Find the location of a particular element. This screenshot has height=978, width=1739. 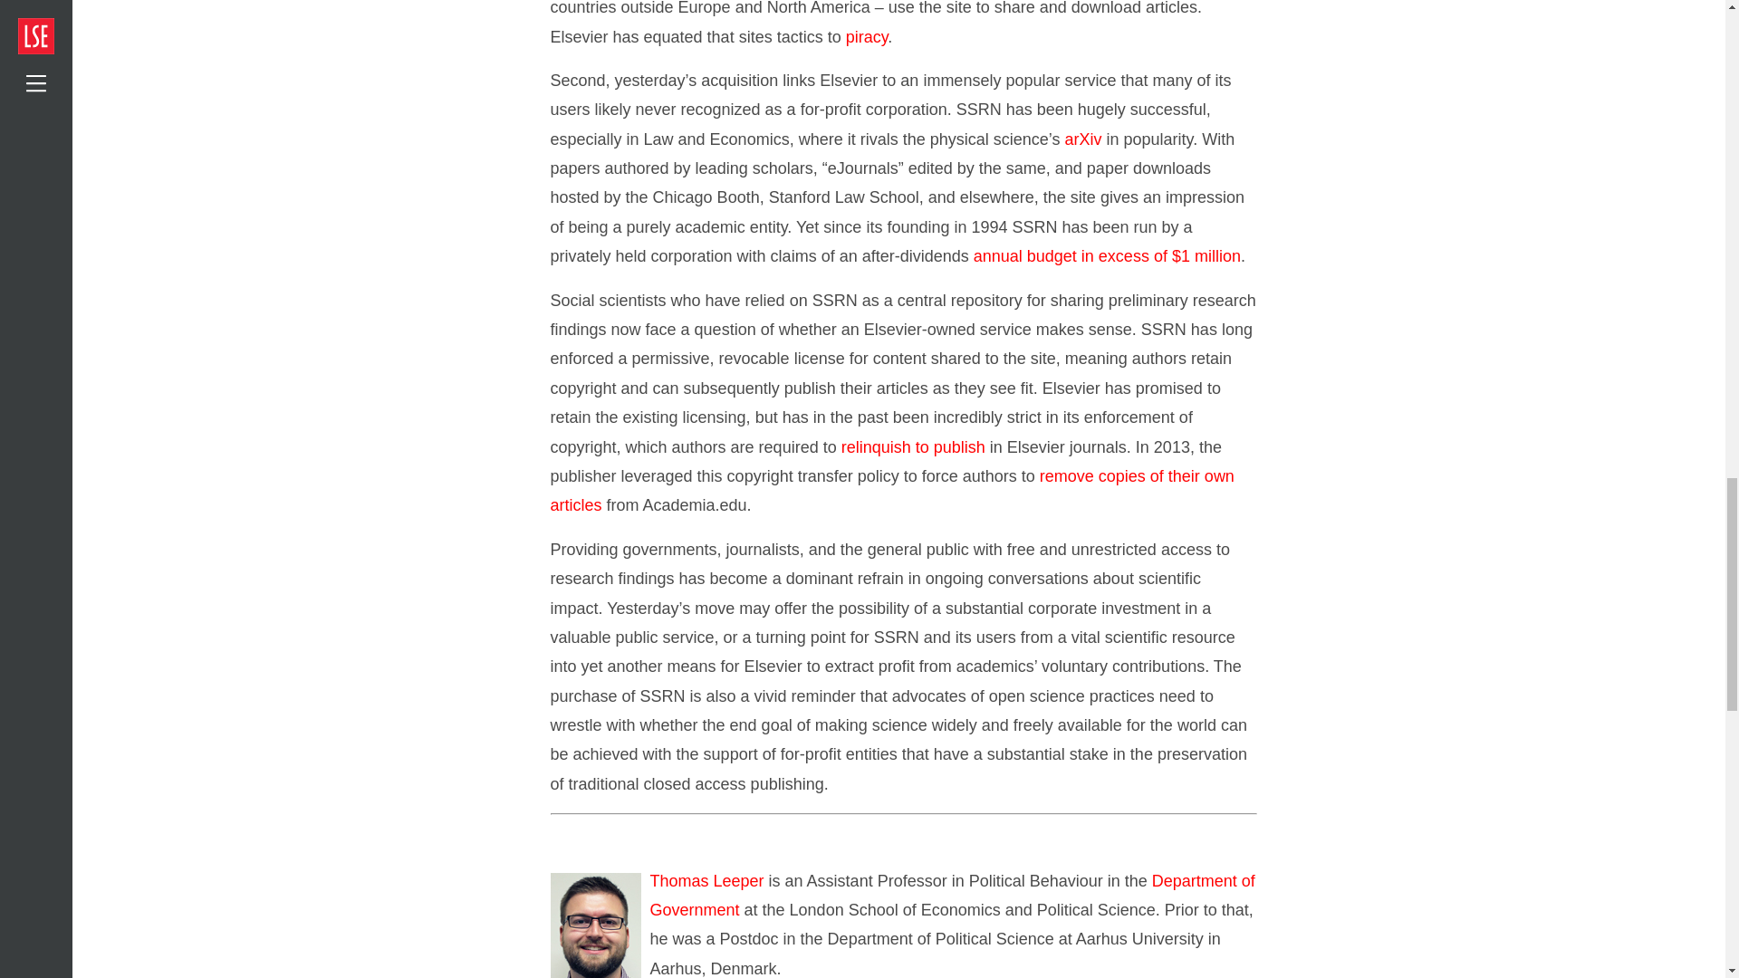

arXiv is located at coordinates (1082, 139).